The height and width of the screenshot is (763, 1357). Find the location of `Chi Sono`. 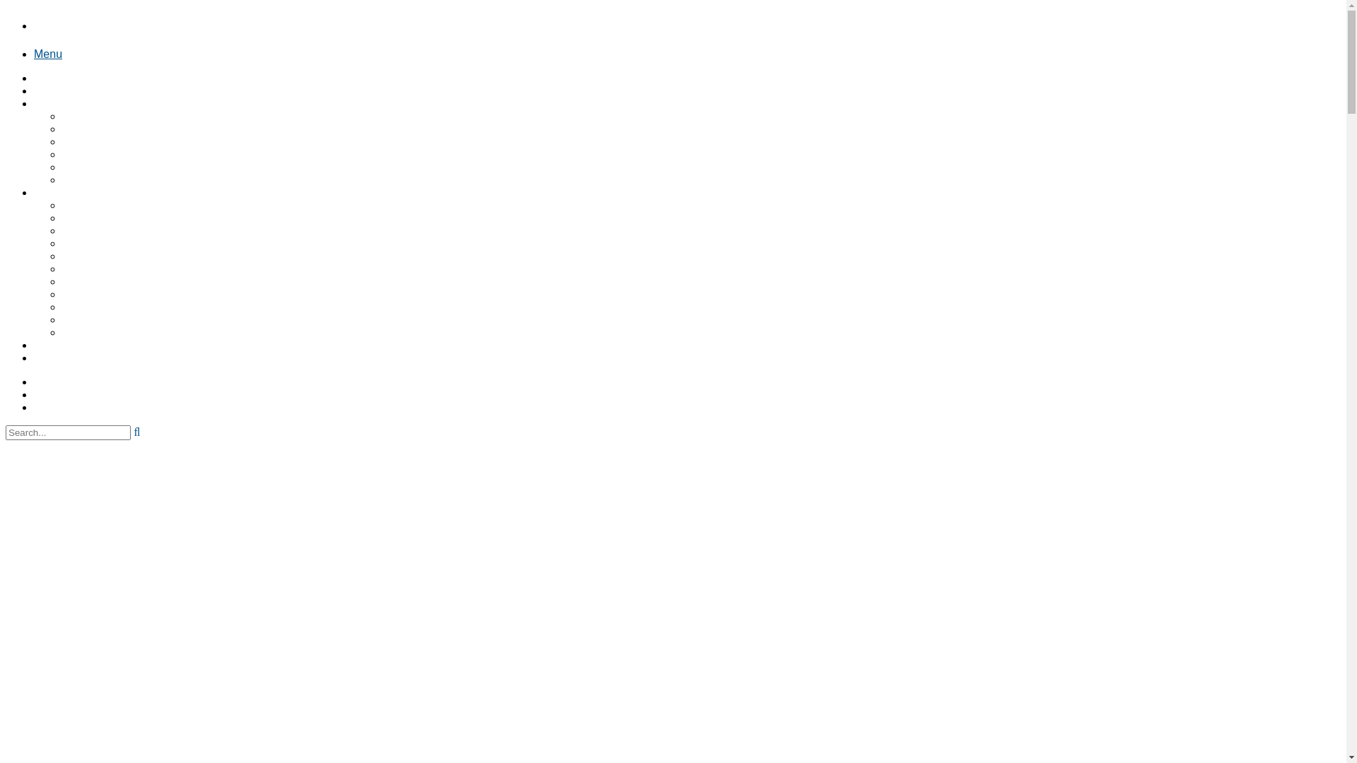

Chi Sono is located at coordinates (59, 90).